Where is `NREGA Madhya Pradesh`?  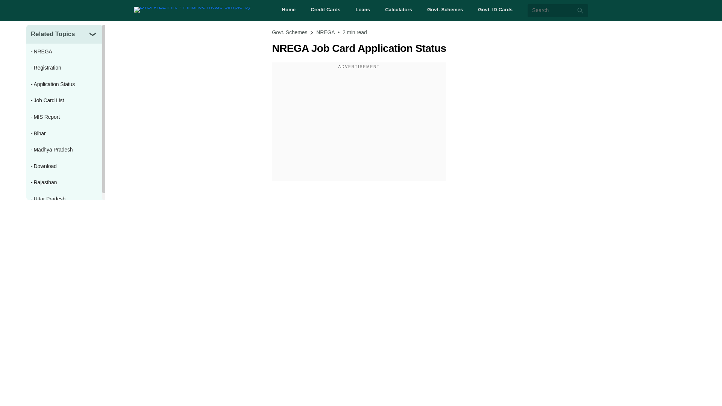 NREGA Madhya Pradesh is located at coordinates (64, 150).